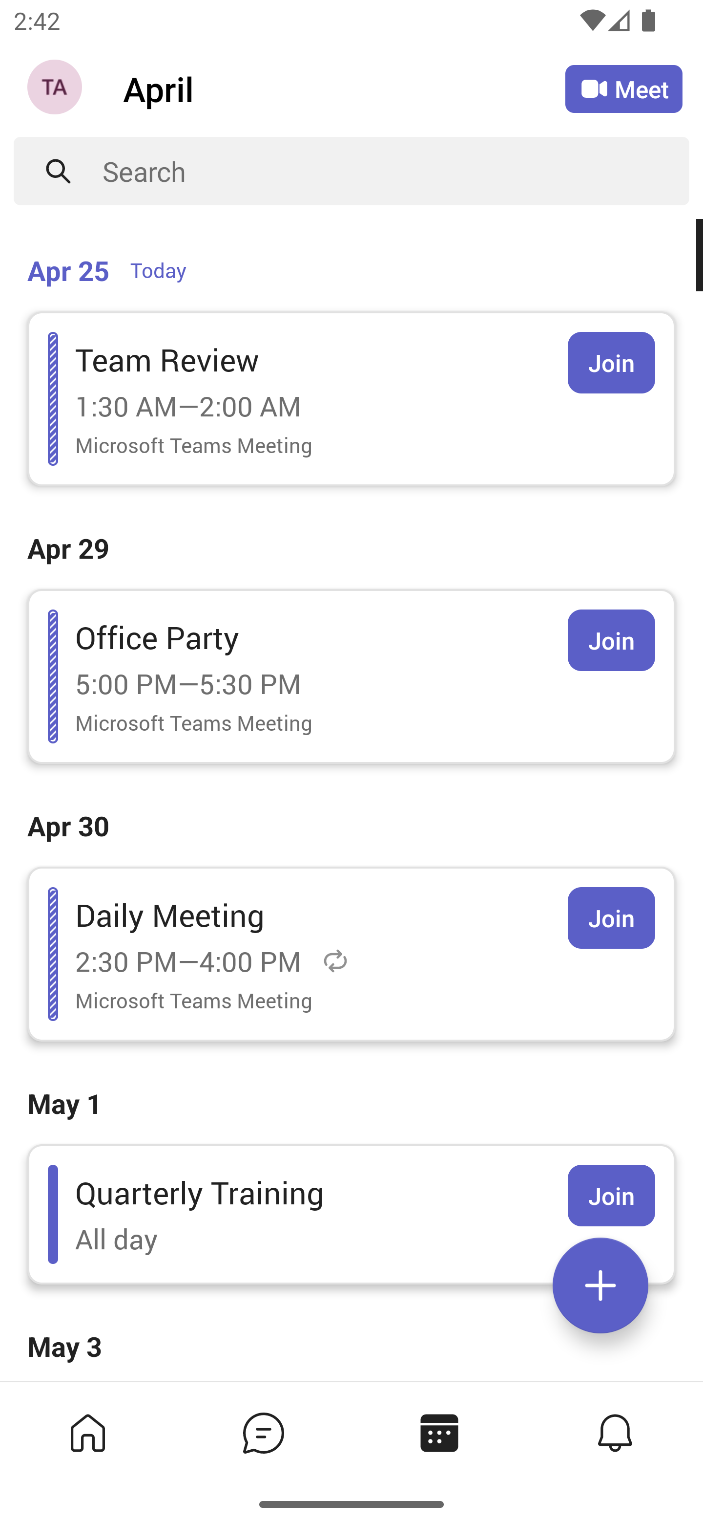 Image resolution: width=703 pixels, height=1525 pixels. What do you see at coordinates (611, 640) in the screenshot?
I see `Join` at bounding box center [611, 640].